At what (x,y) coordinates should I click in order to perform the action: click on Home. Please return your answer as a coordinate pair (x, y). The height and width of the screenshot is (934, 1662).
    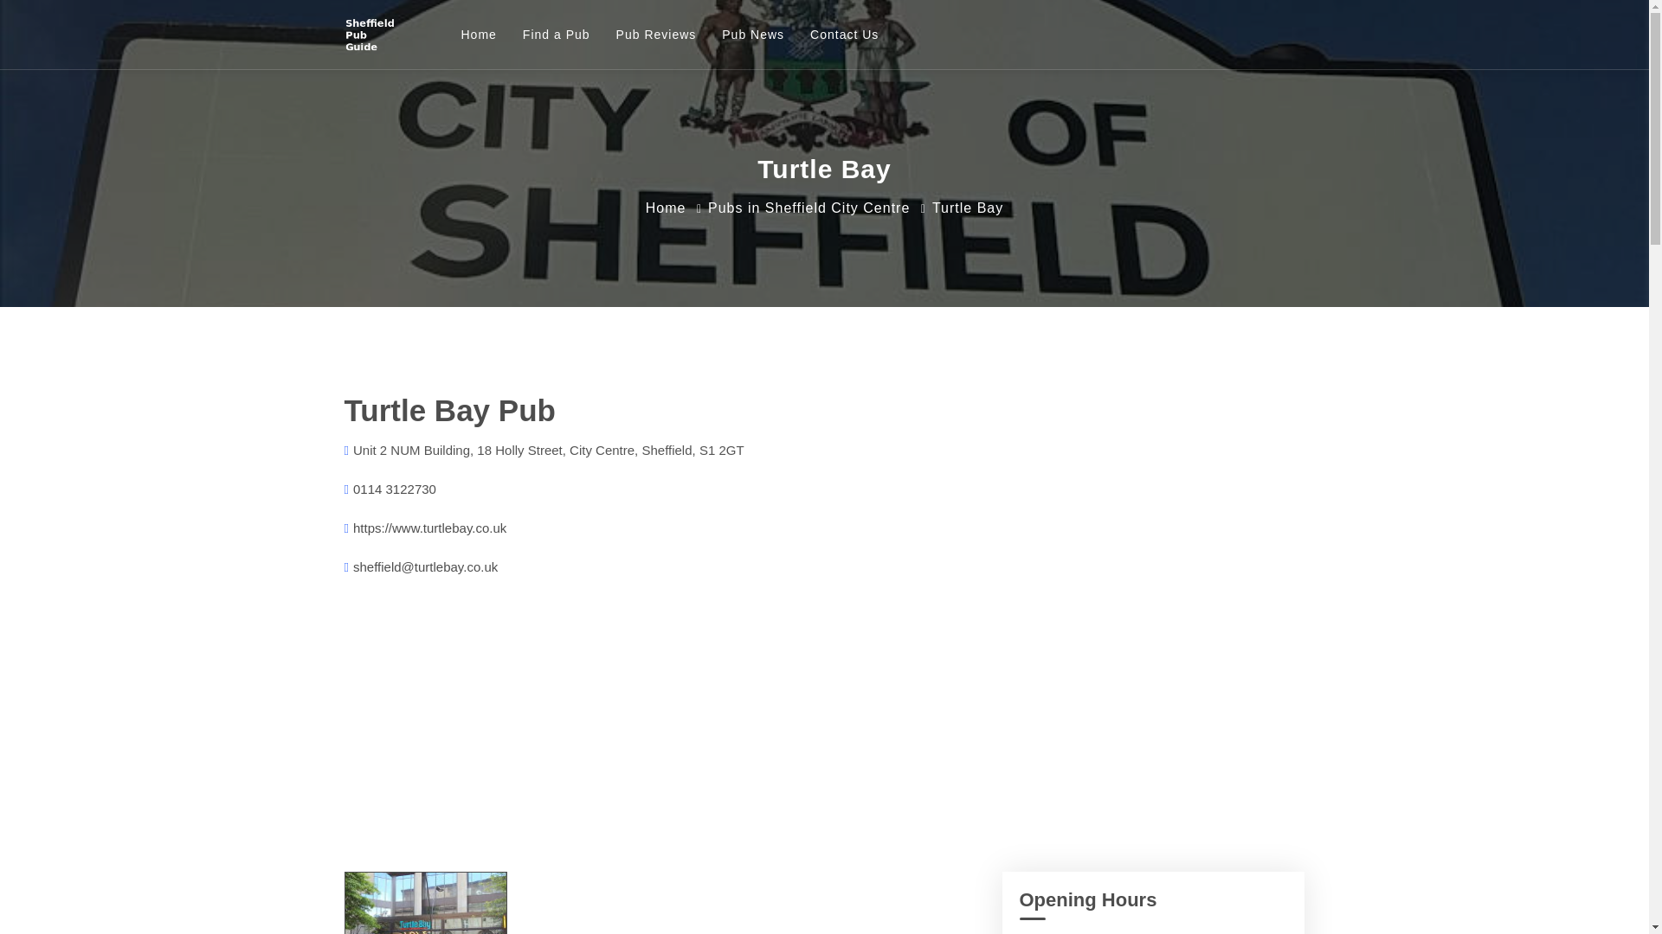
    Looking at the image, I should click on (666, 208).